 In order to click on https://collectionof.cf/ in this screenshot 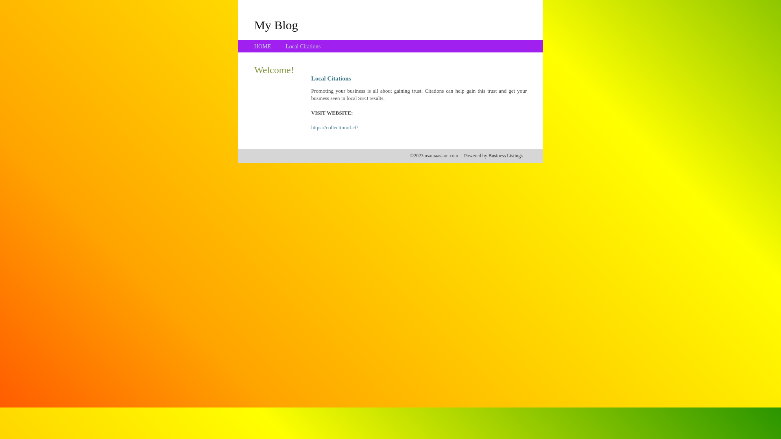, I will do `click(334, 128)`.